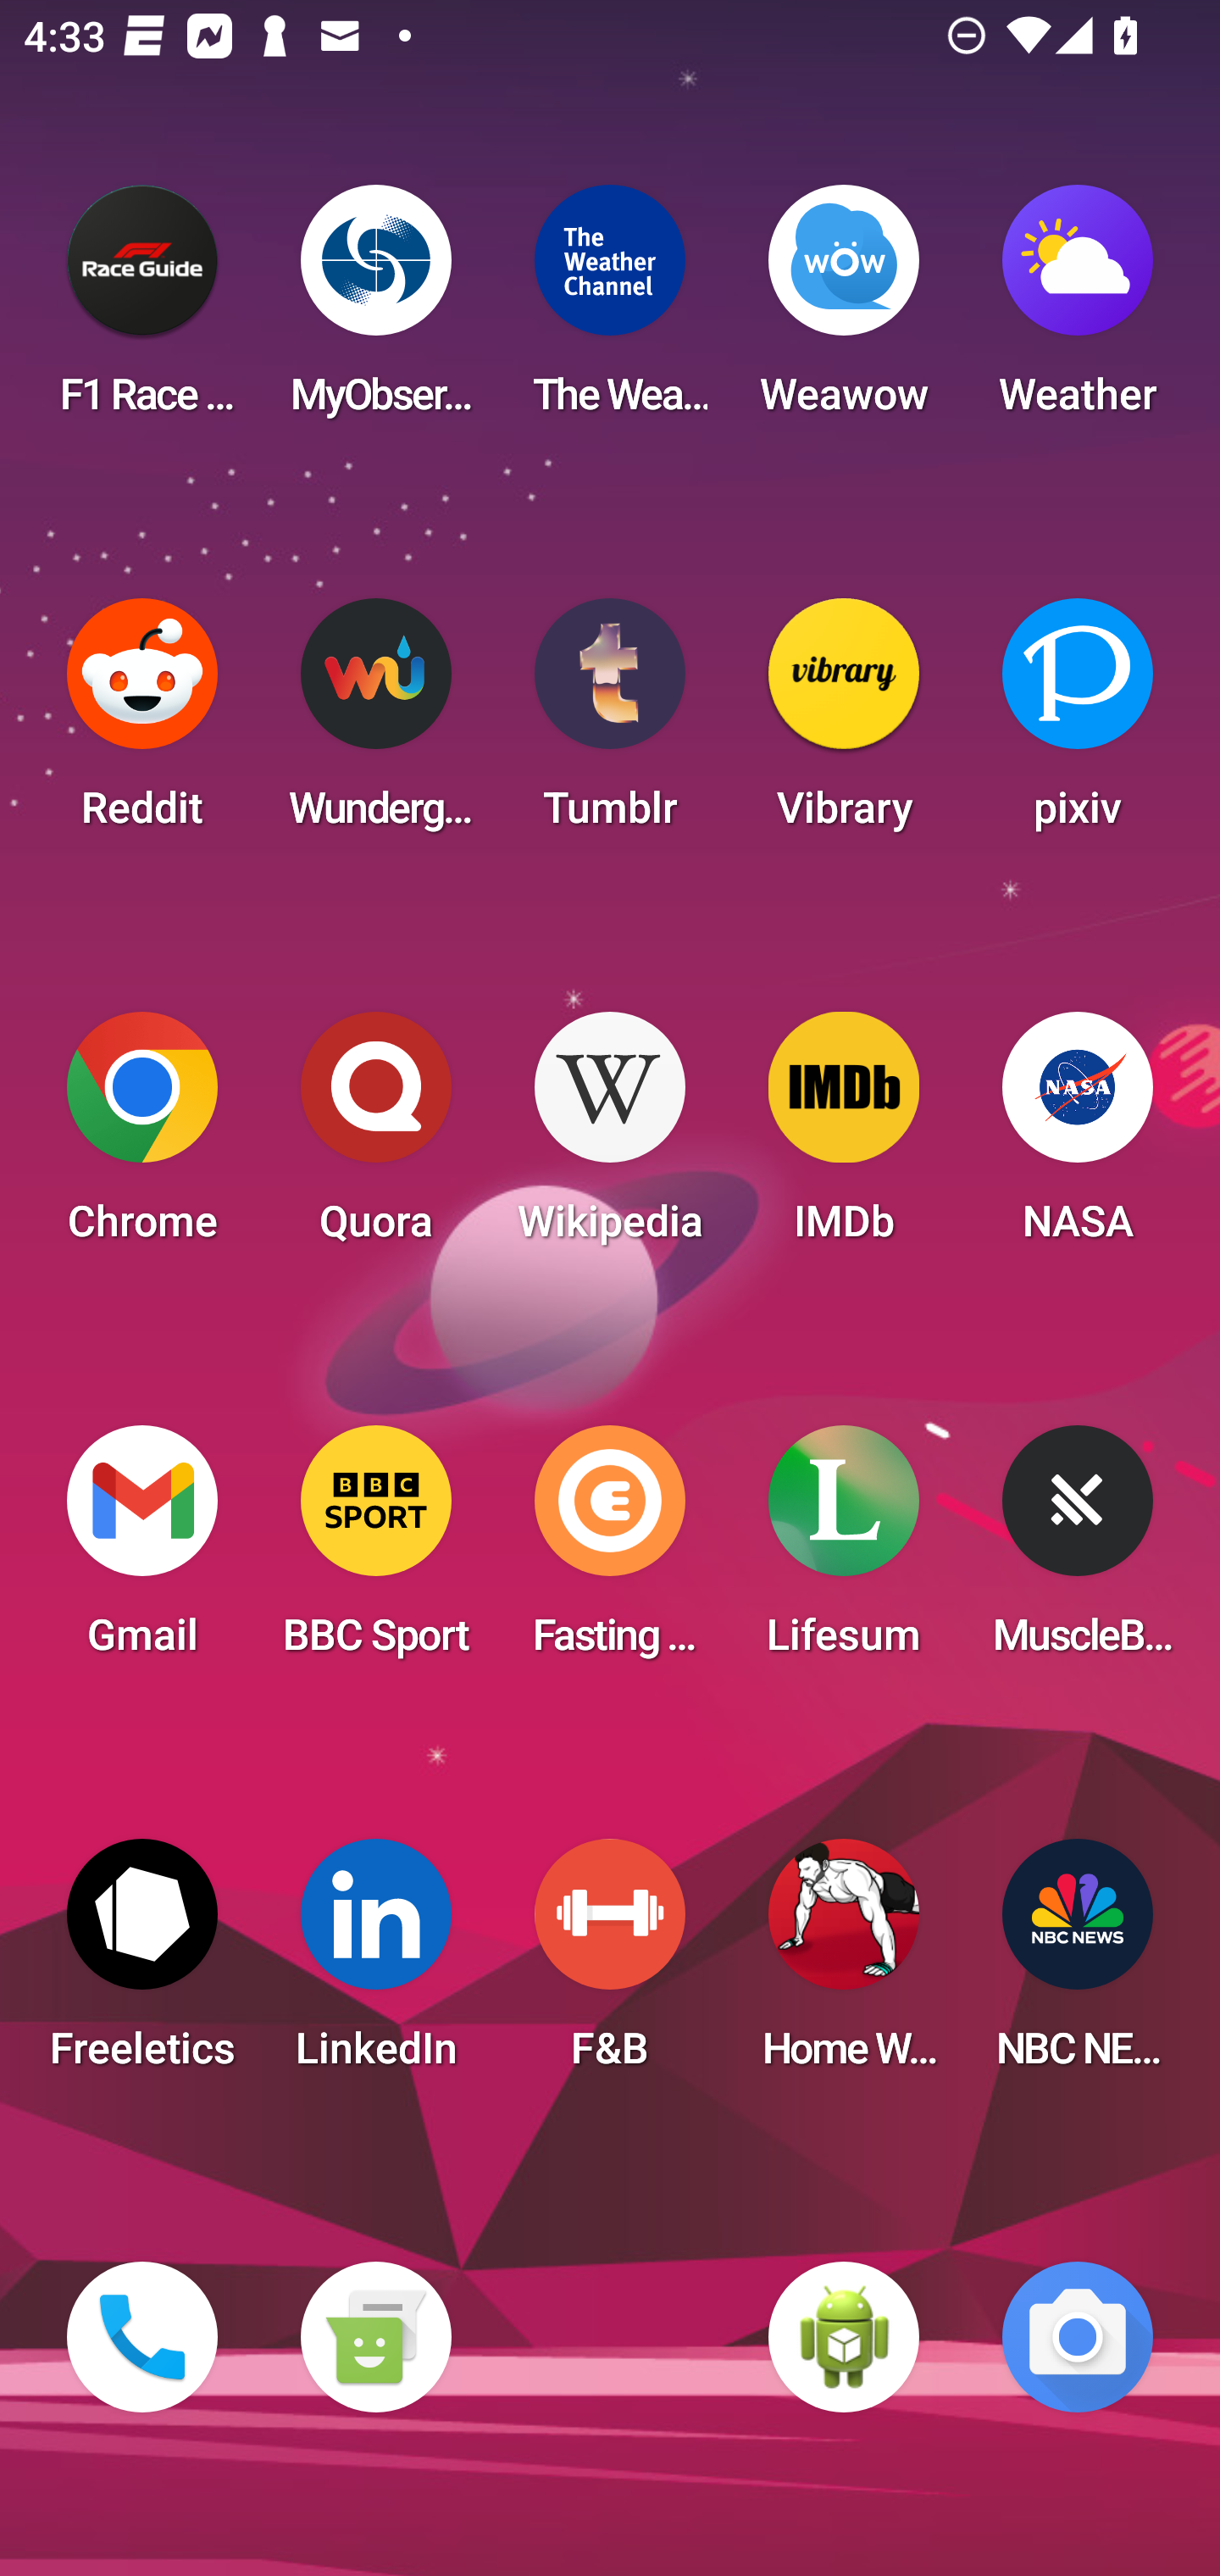 The width and height of the screenshot is (1220, 2576). What do you see at coordinates (1078, 1964) in the screenshot?
I see `NBC NEWS` at bounding box center [1078, 1964].